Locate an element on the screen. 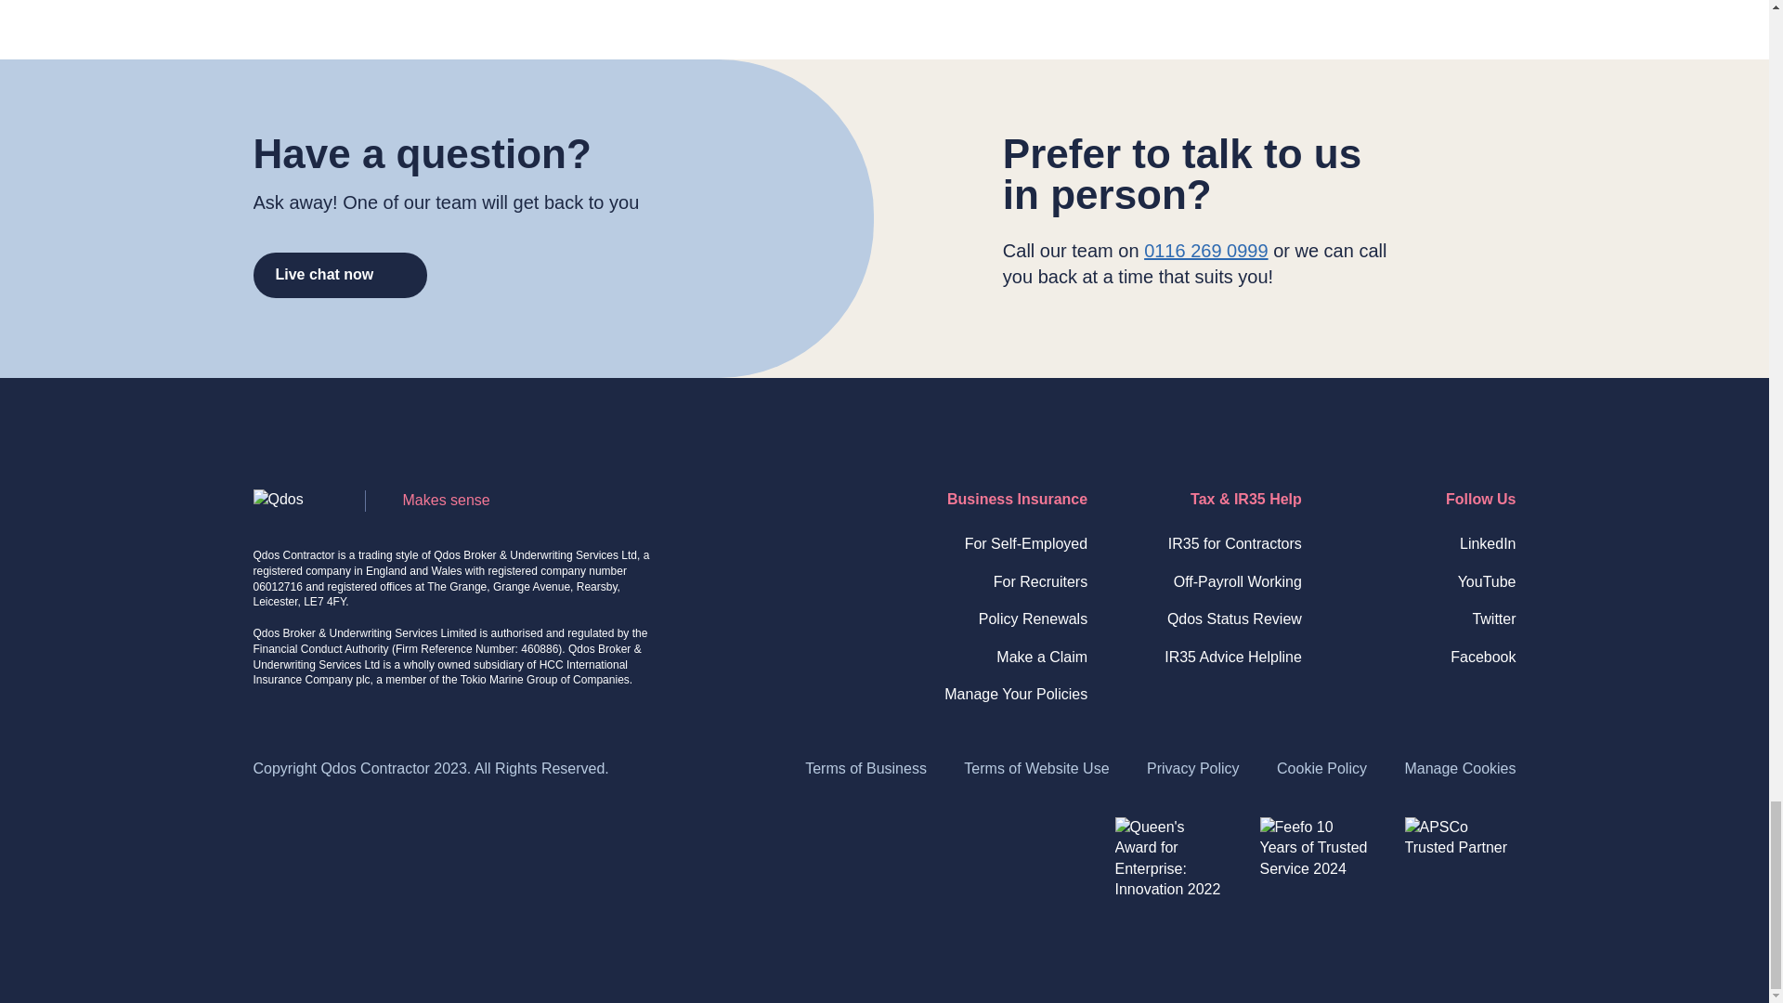 Image resolution: width=1783 pixels, height=1003 pixels. Terms of Business is located at coordinates (865, 767).